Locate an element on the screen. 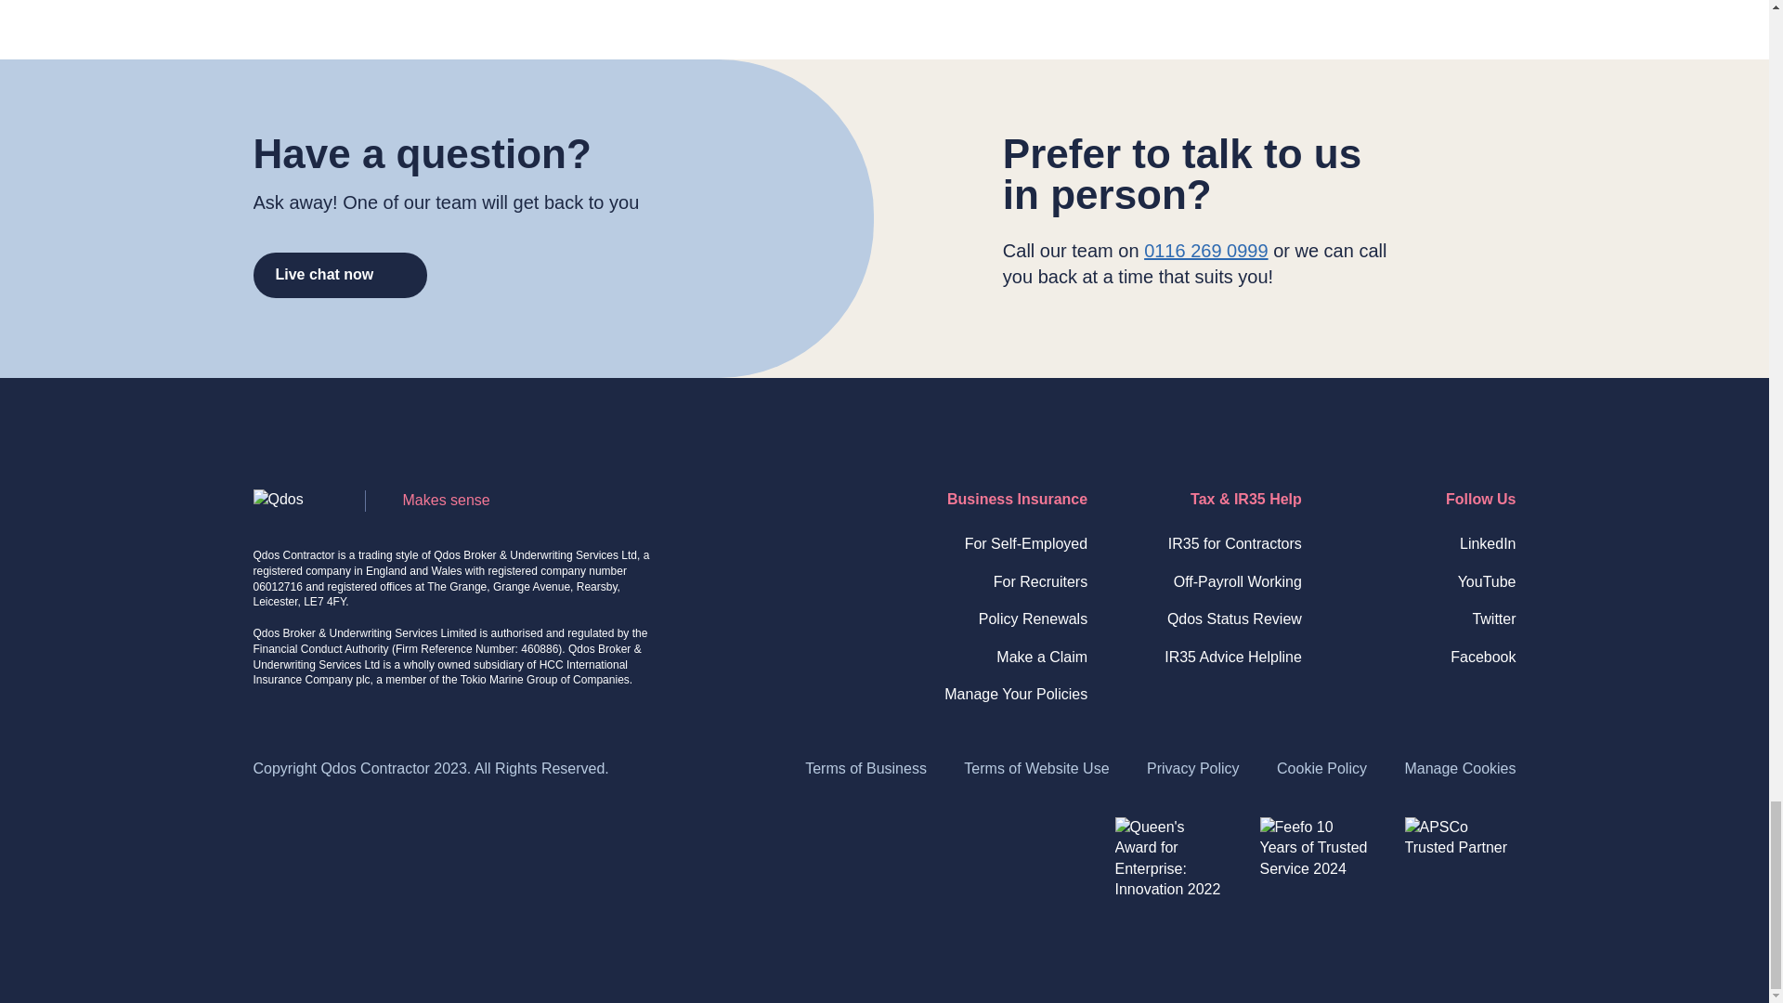 Image resolution: width=1783 pixels, height=1003 pixels. Terms of Business is located at coordinates (865, 767).